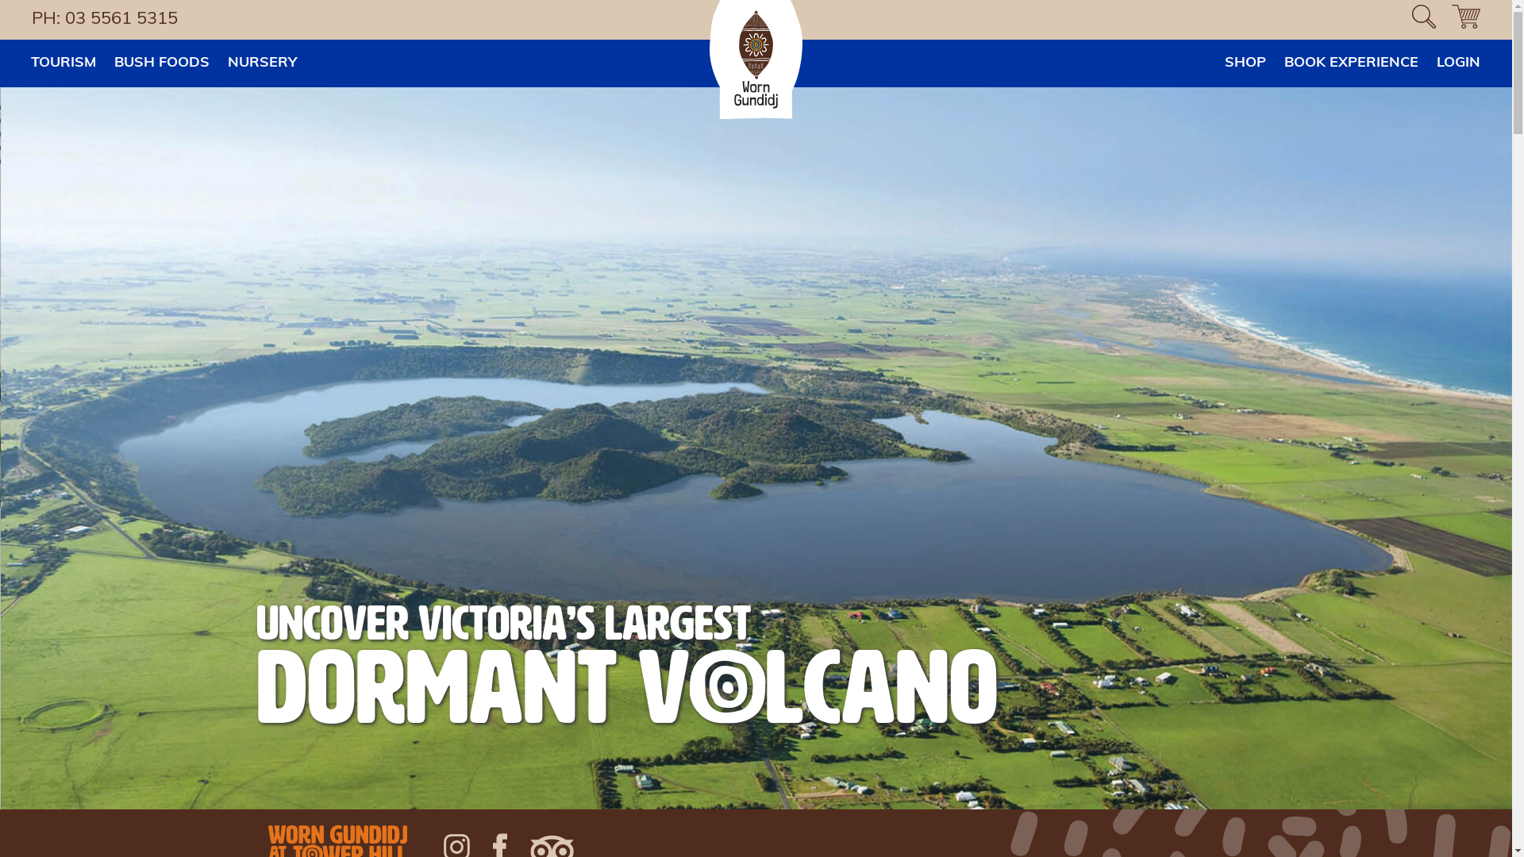 This screenshot has height=857, width=1524. What do you see at coordinates (1245, 63) in the screenshot?
I see `SHOP` at bounding box center [1245, 63].